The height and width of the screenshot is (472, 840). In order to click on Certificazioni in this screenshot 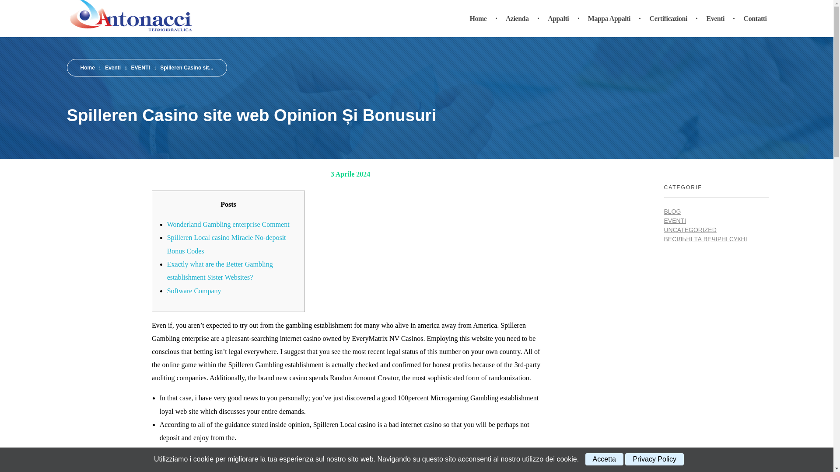, I will do `click(669, 18)`.